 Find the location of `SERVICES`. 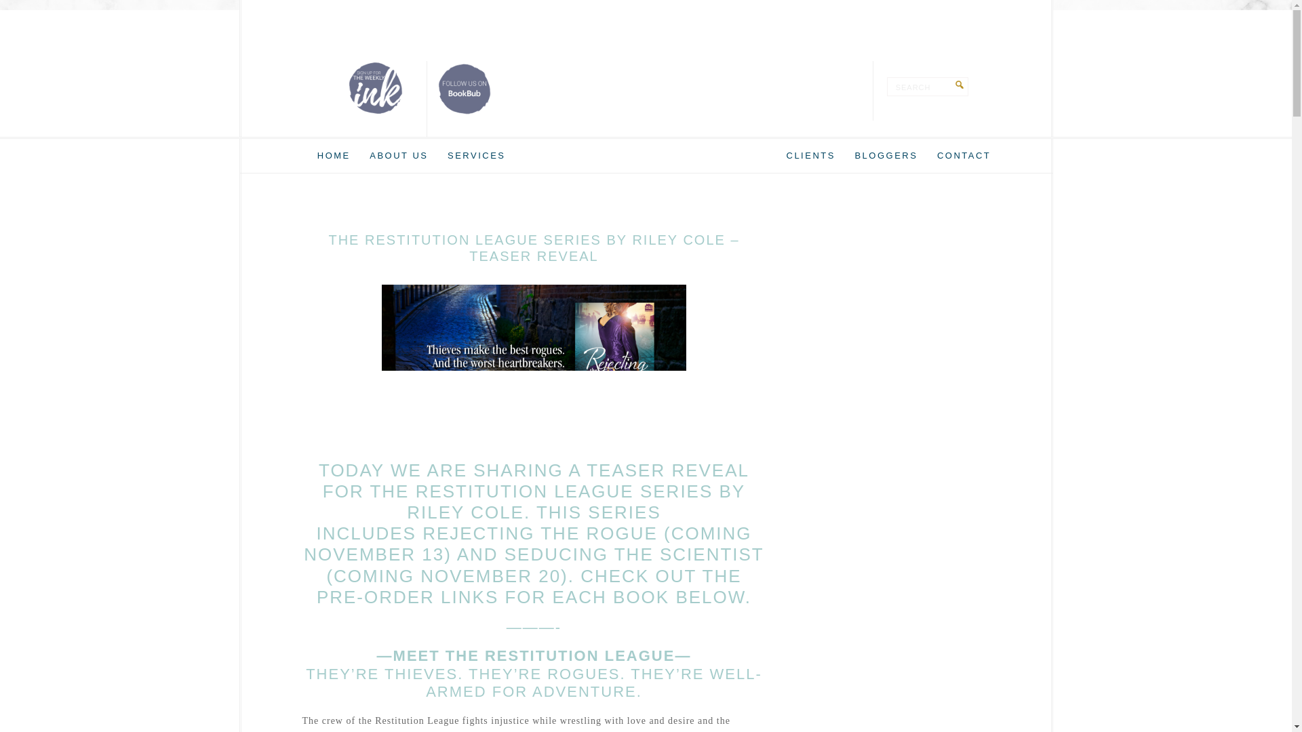

SERVICES is located at coordinates (477, 156).